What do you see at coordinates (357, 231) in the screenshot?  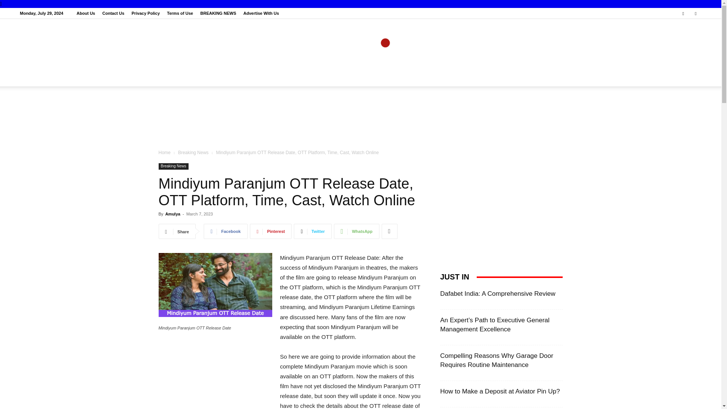 I see `WhatsApp` at bounding box center [357, 231].